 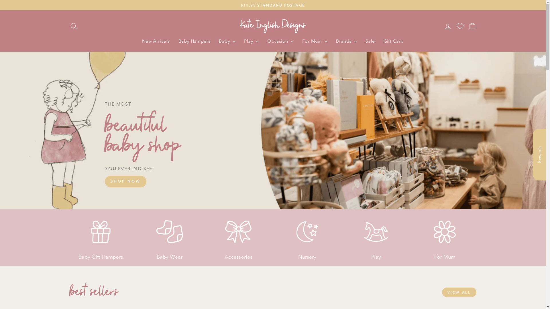 I want to click on Baby Gift Hampers, so click(x=101, y=234).